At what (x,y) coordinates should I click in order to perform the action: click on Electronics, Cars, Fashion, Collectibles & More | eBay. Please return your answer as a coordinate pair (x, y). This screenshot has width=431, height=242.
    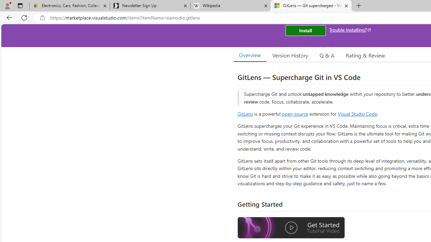
    Looking at the image, I should click on (70, 6).